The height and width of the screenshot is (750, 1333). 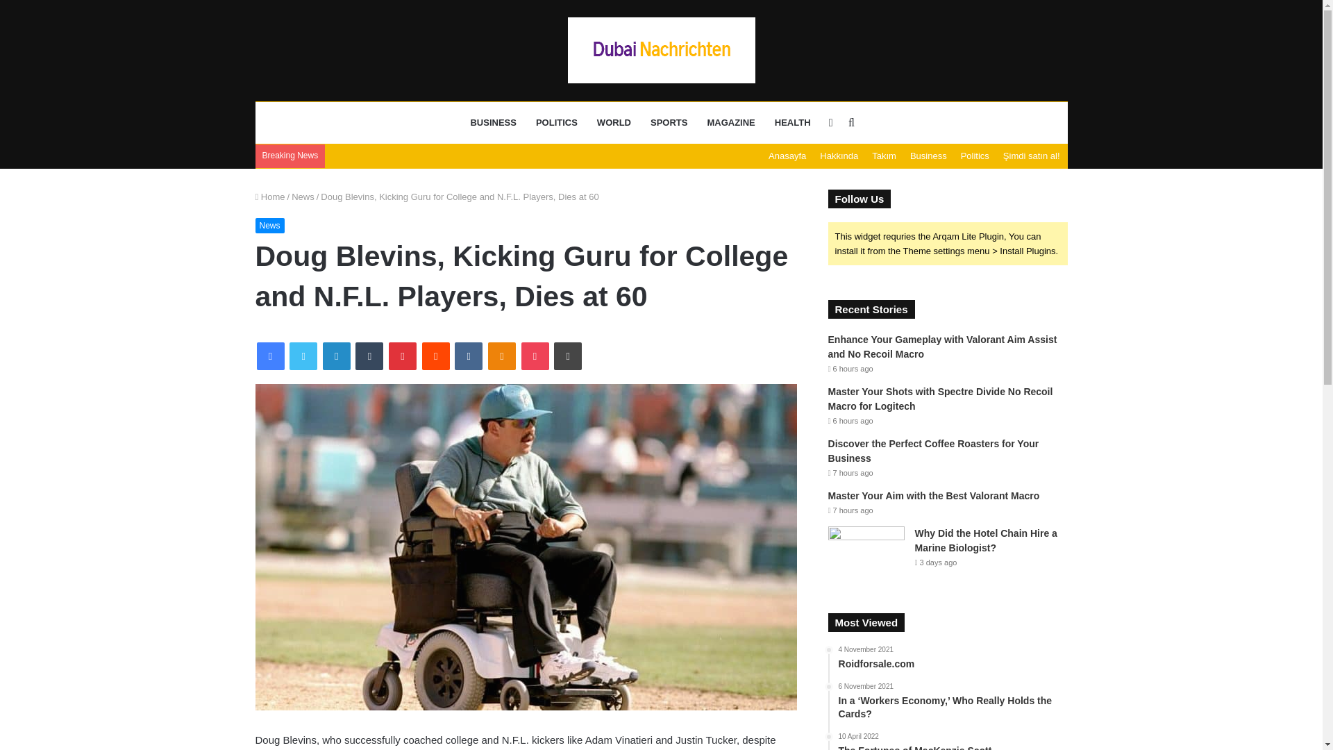 I want to click on LinkedIn, so click(x=336, y=356).